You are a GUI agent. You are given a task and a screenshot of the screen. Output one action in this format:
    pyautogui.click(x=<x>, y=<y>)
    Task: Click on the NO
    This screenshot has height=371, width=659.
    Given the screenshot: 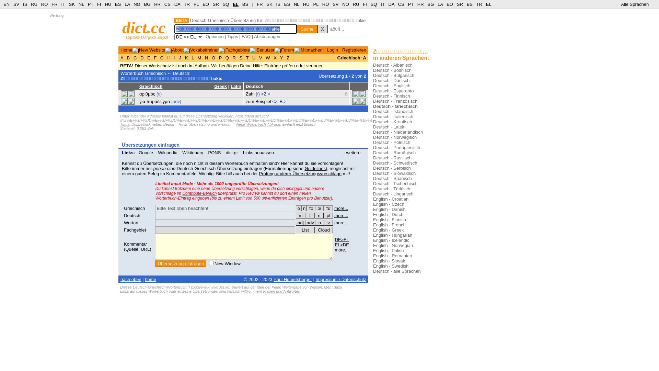 What is the action you would take?
    pyautogui.click(x=137, y=4)
    